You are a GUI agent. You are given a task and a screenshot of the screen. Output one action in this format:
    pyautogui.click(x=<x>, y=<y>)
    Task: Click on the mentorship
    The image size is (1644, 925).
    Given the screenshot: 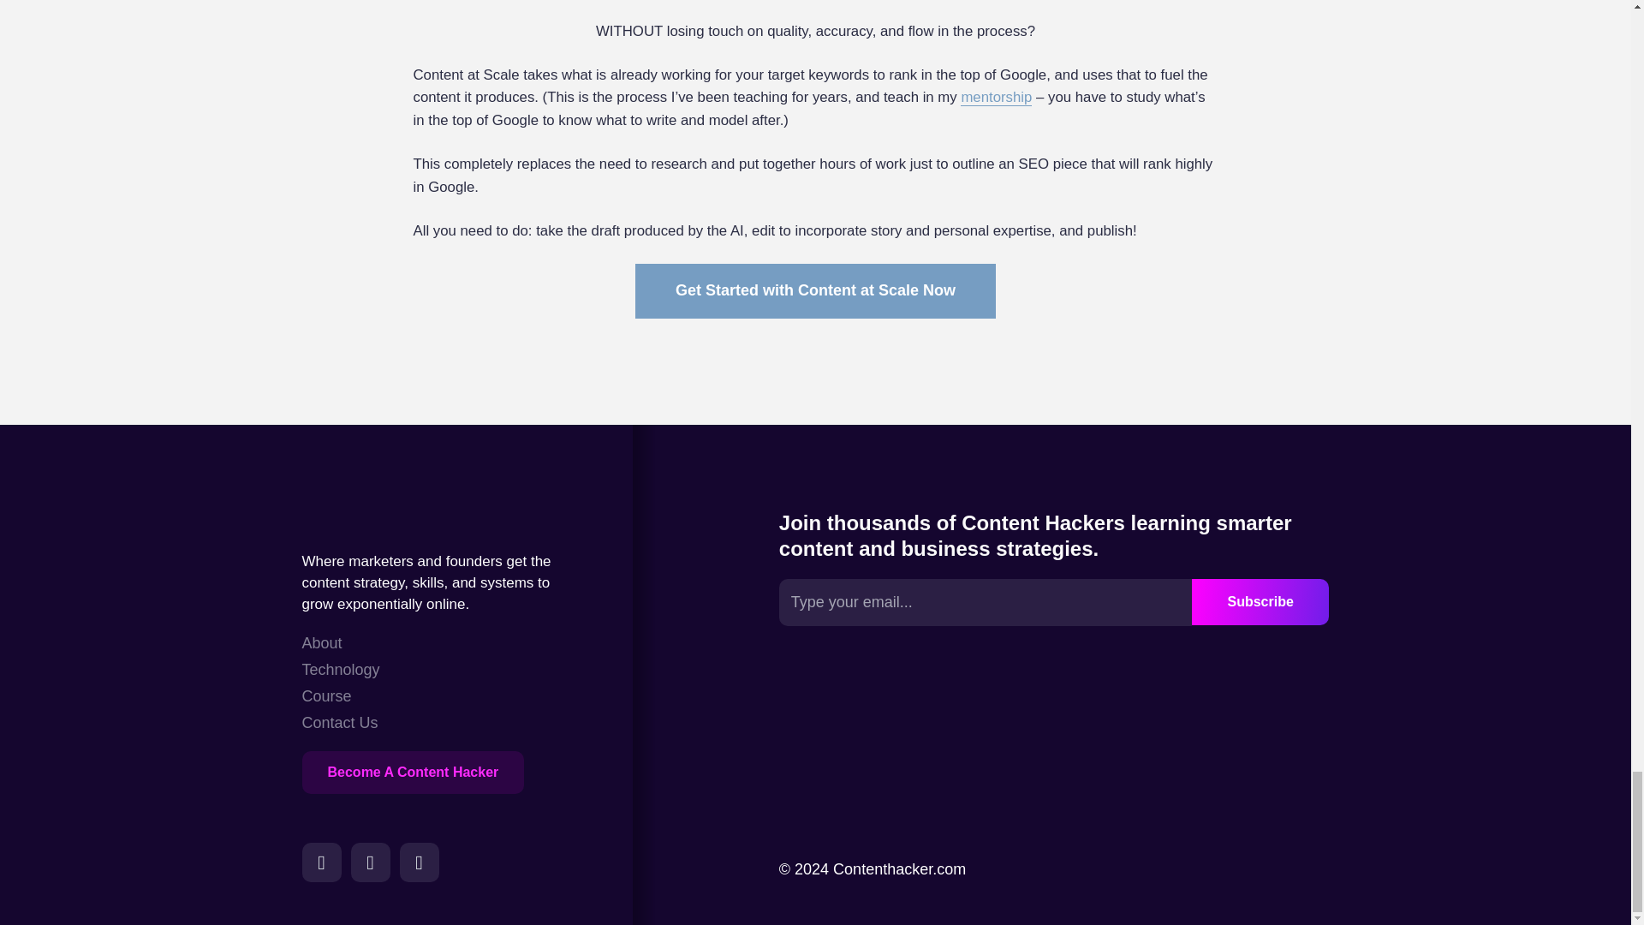 What is the action you would take?
    pyautogui.click(x=996, y=98)
    